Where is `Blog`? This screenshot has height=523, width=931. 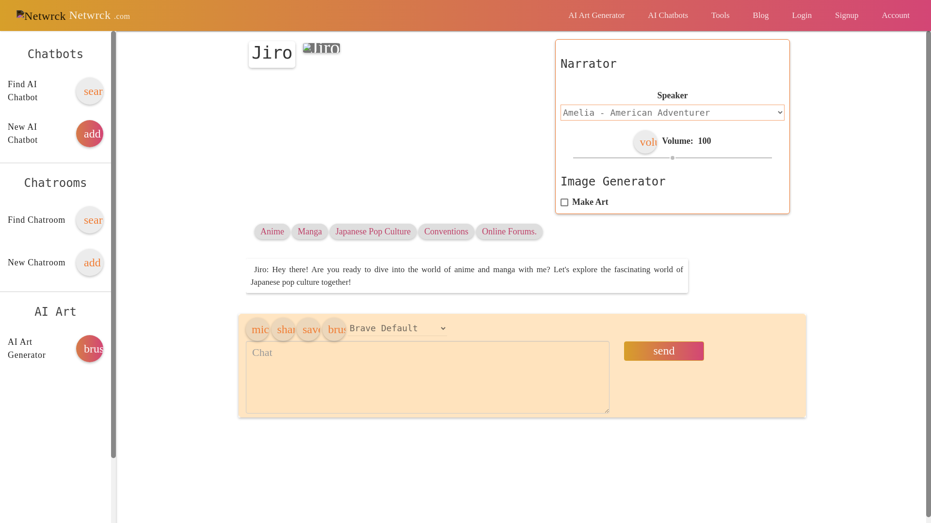
Blog is located at coordinates (761, 15).